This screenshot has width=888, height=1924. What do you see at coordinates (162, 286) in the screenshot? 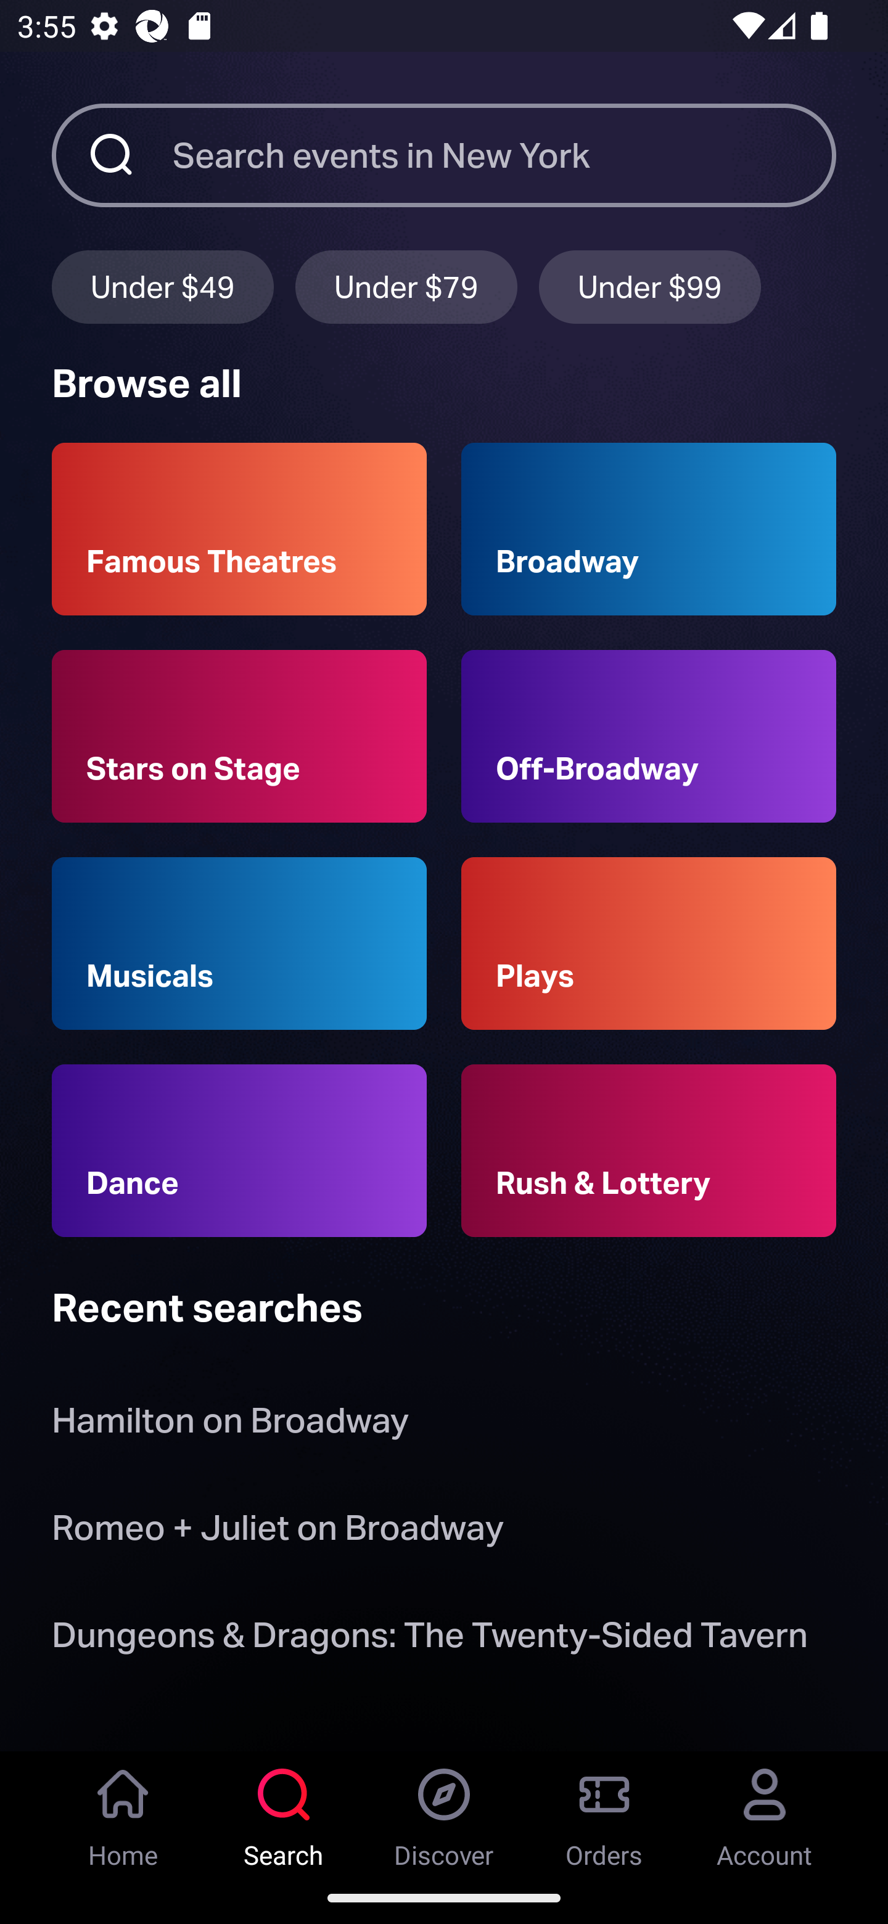
I see `Under $49` at bounding box center [162, 286].